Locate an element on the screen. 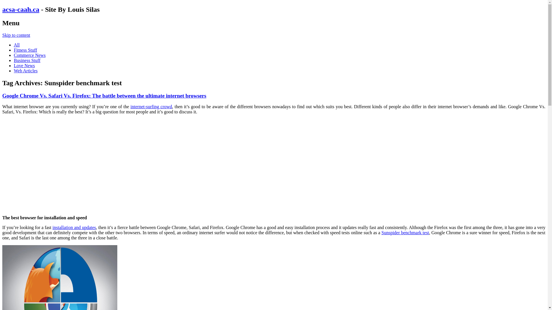 This screenshot has width=552, height=310. Love News is located at coordinates (24, 65).